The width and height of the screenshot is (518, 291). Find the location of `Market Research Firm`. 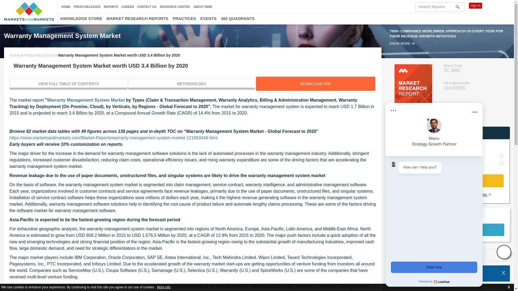

Market Research Firm is located at coordinates (15, 55).